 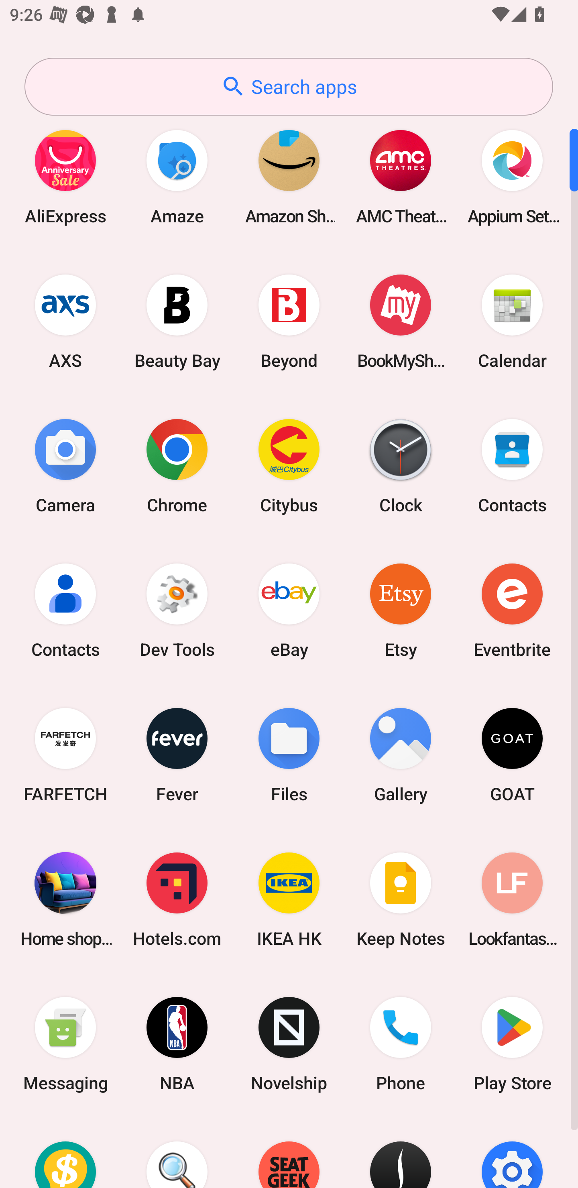 I want to click on Amaze, so click(x=177, y=177).